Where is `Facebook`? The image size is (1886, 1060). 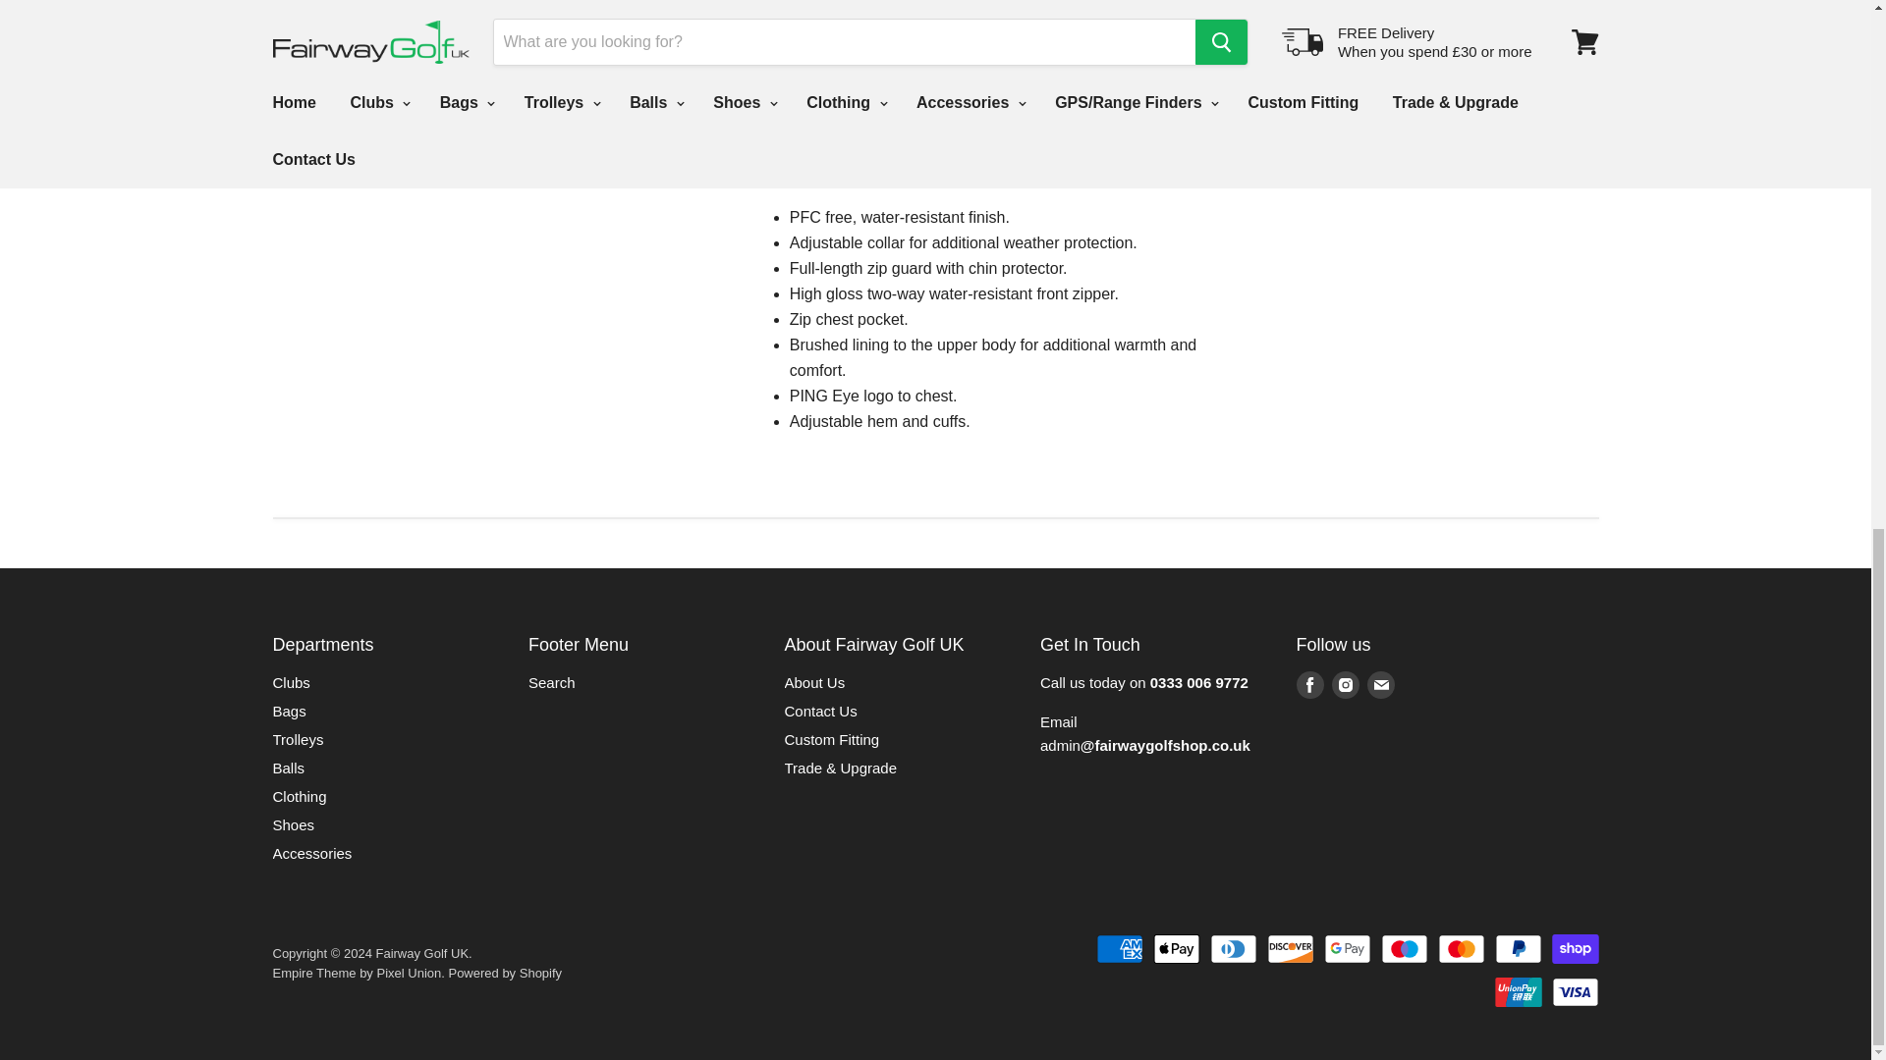
Facebook is located at coordinates (1309, 685).